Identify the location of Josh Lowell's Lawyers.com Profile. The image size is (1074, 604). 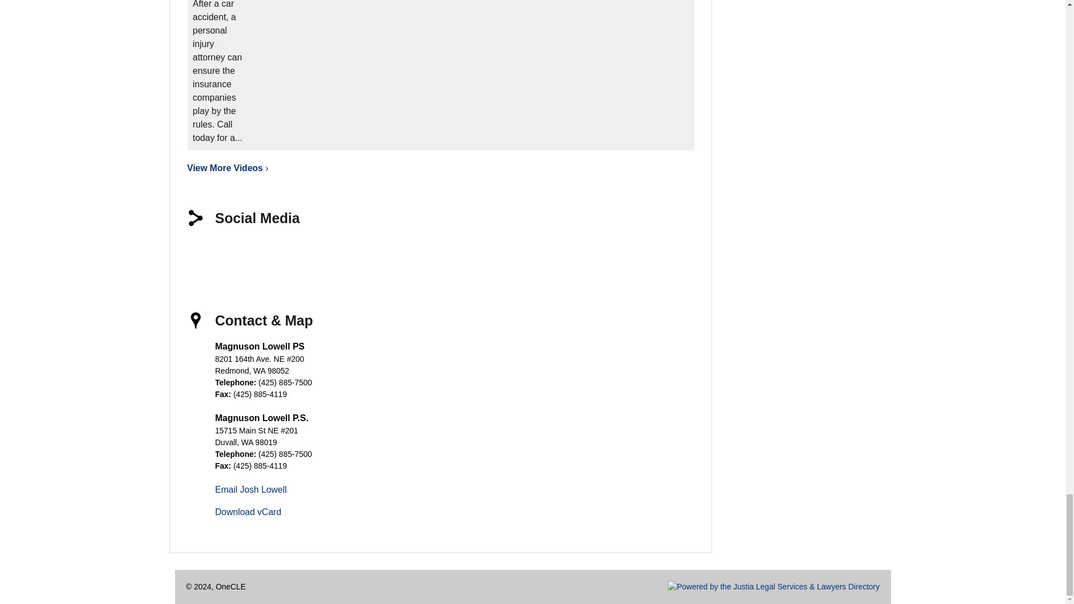
(399, 255).